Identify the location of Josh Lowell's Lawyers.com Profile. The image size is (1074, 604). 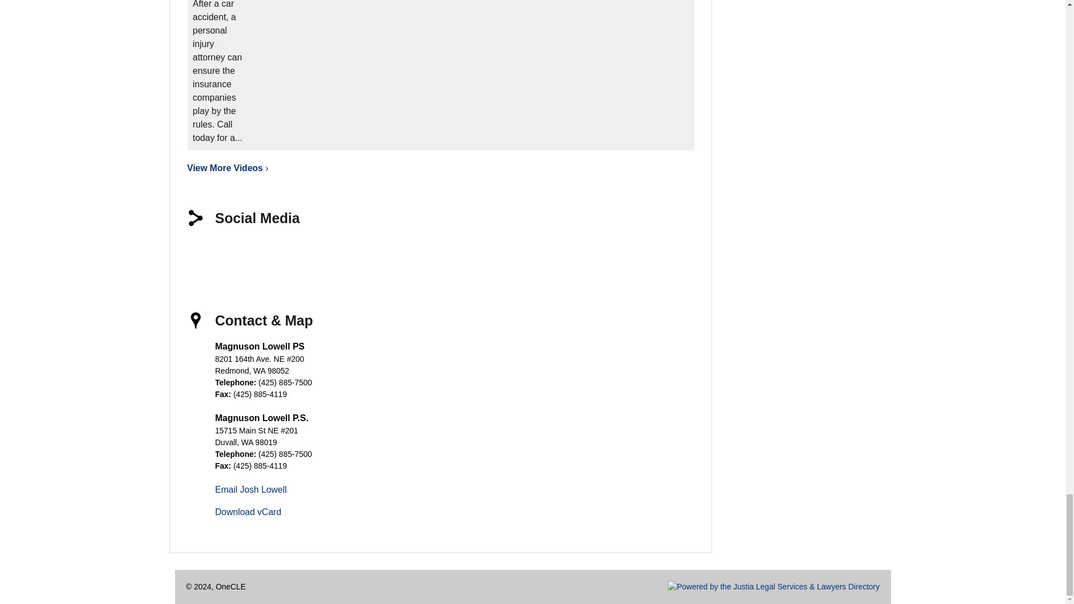
(399, 255).